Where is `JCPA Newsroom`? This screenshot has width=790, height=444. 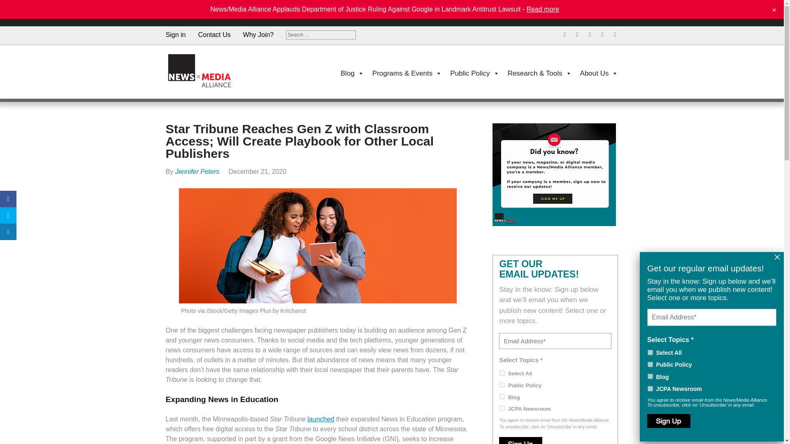 JCPA Newsroom is located at coordinates (650, 388).